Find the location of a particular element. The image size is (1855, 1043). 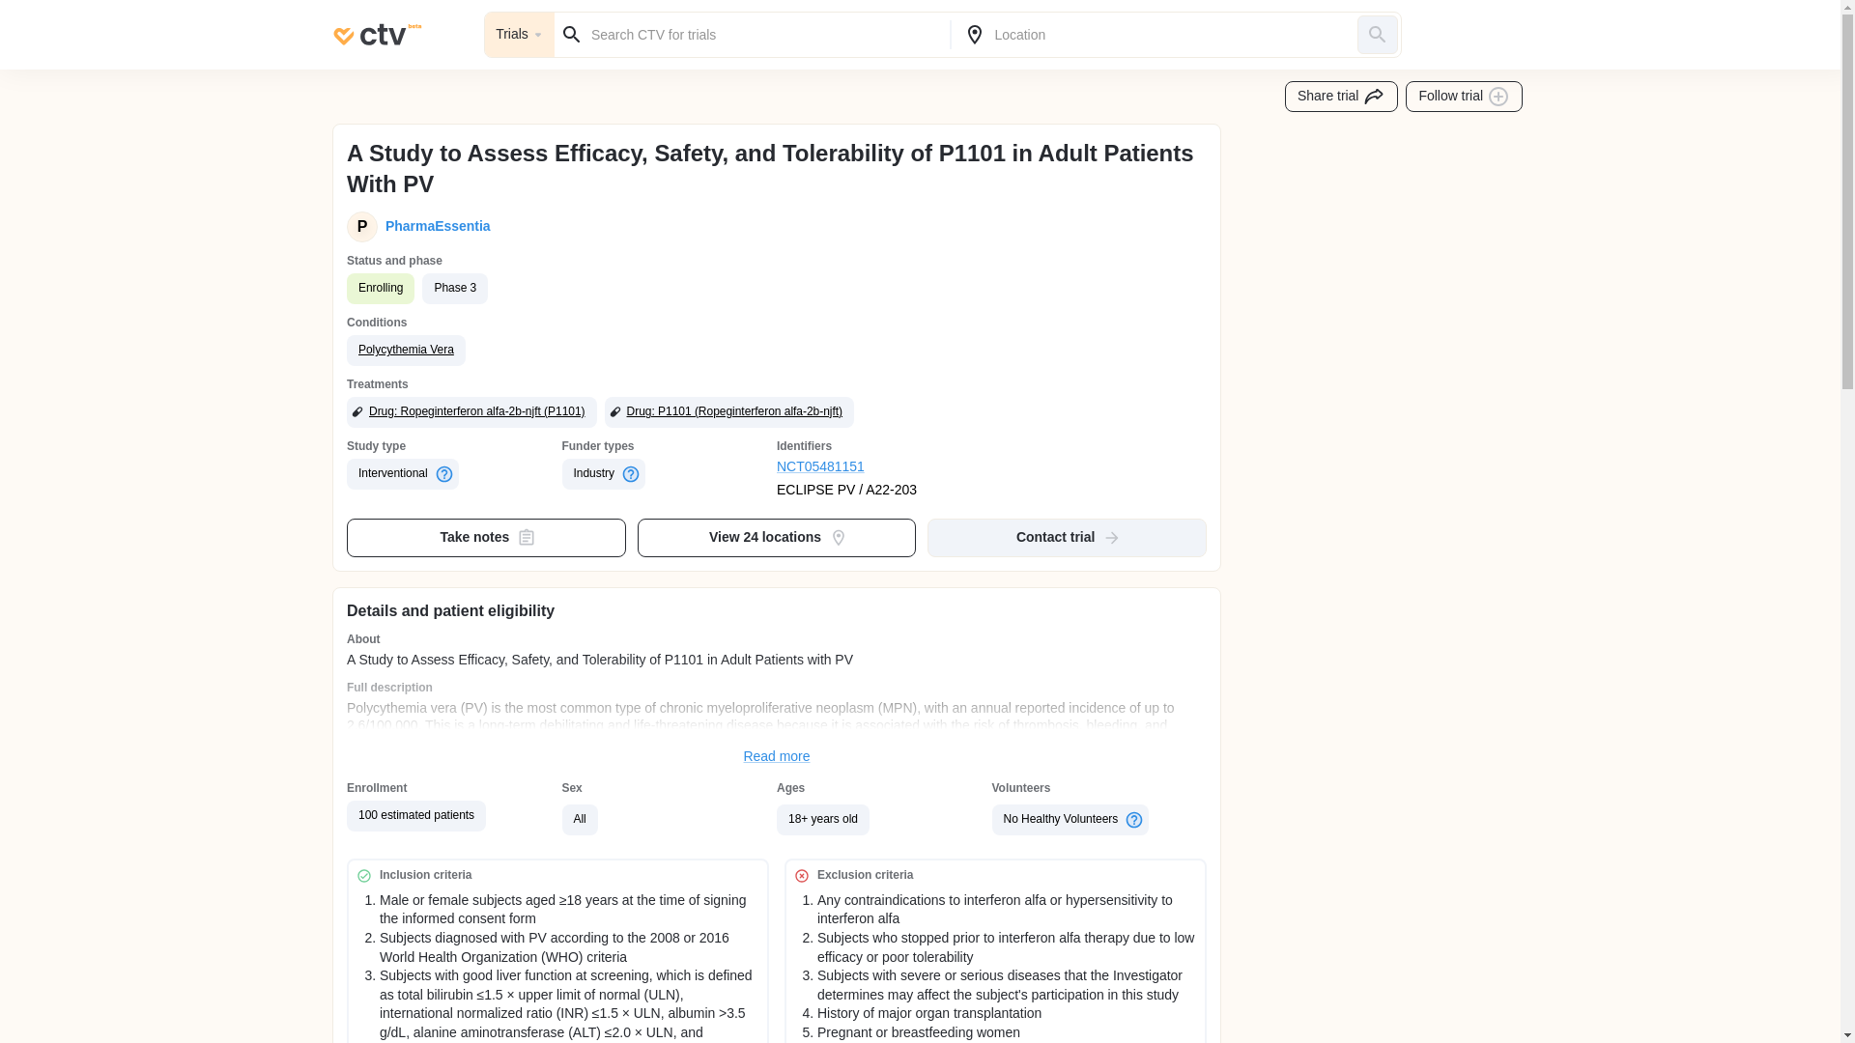

PharmaEssentia is located at coordinates (435, 226).